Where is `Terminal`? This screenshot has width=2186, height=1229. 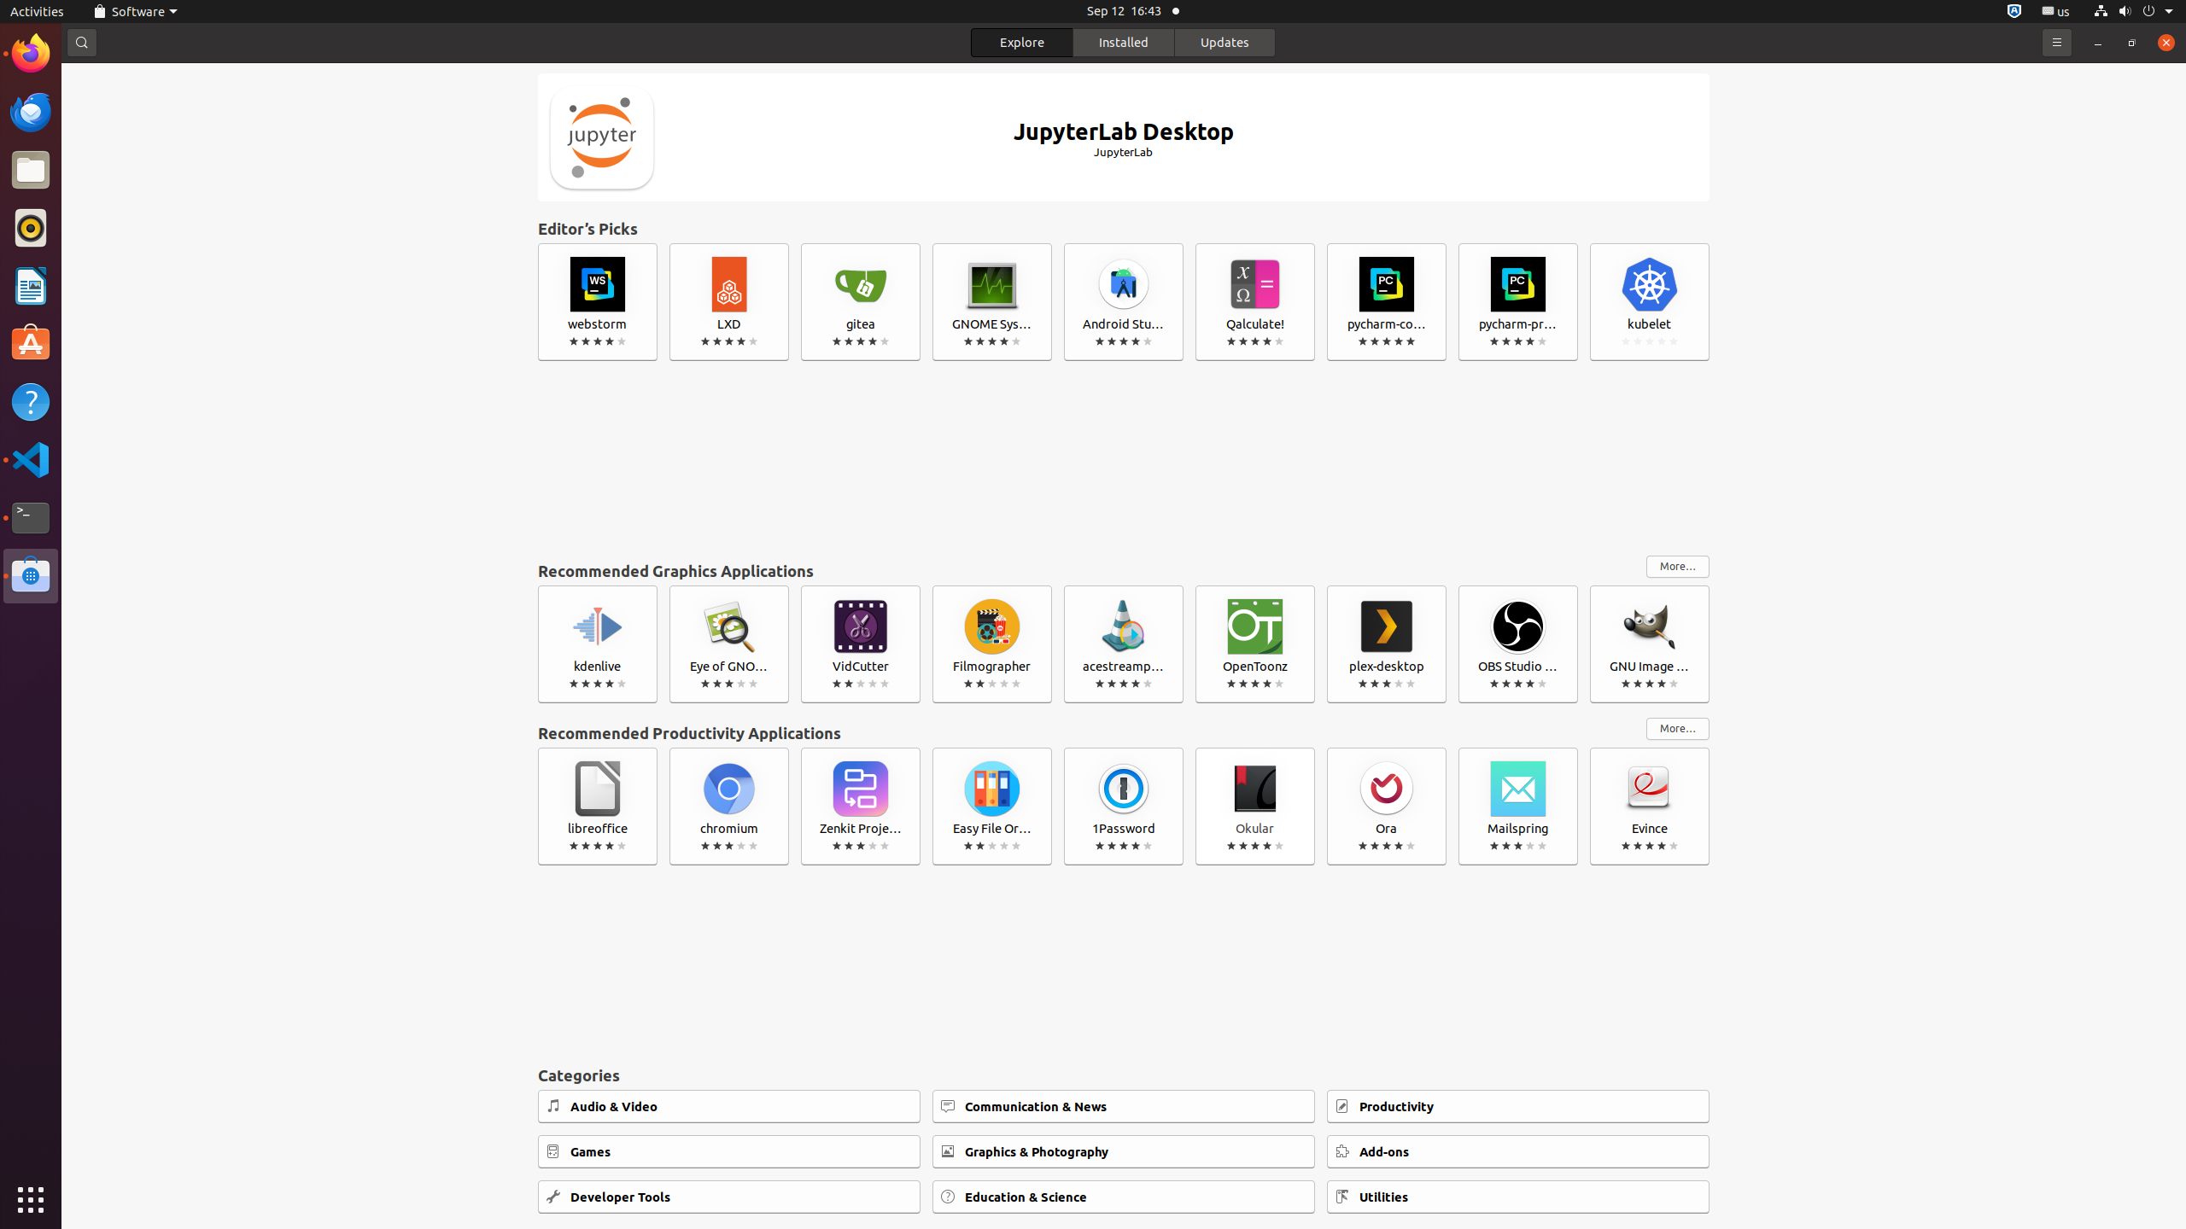 Terminal is located at coordinates (31, 518).